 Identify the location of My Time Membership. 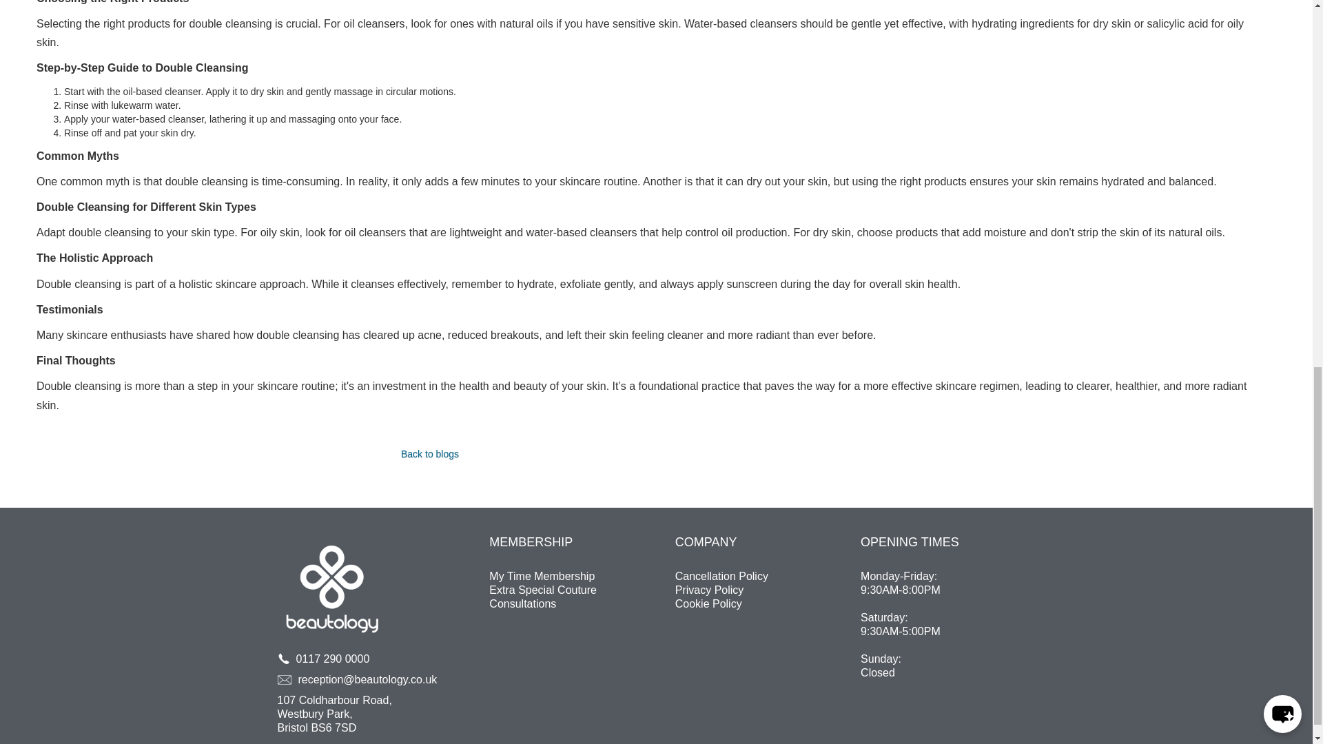
(542, 576).